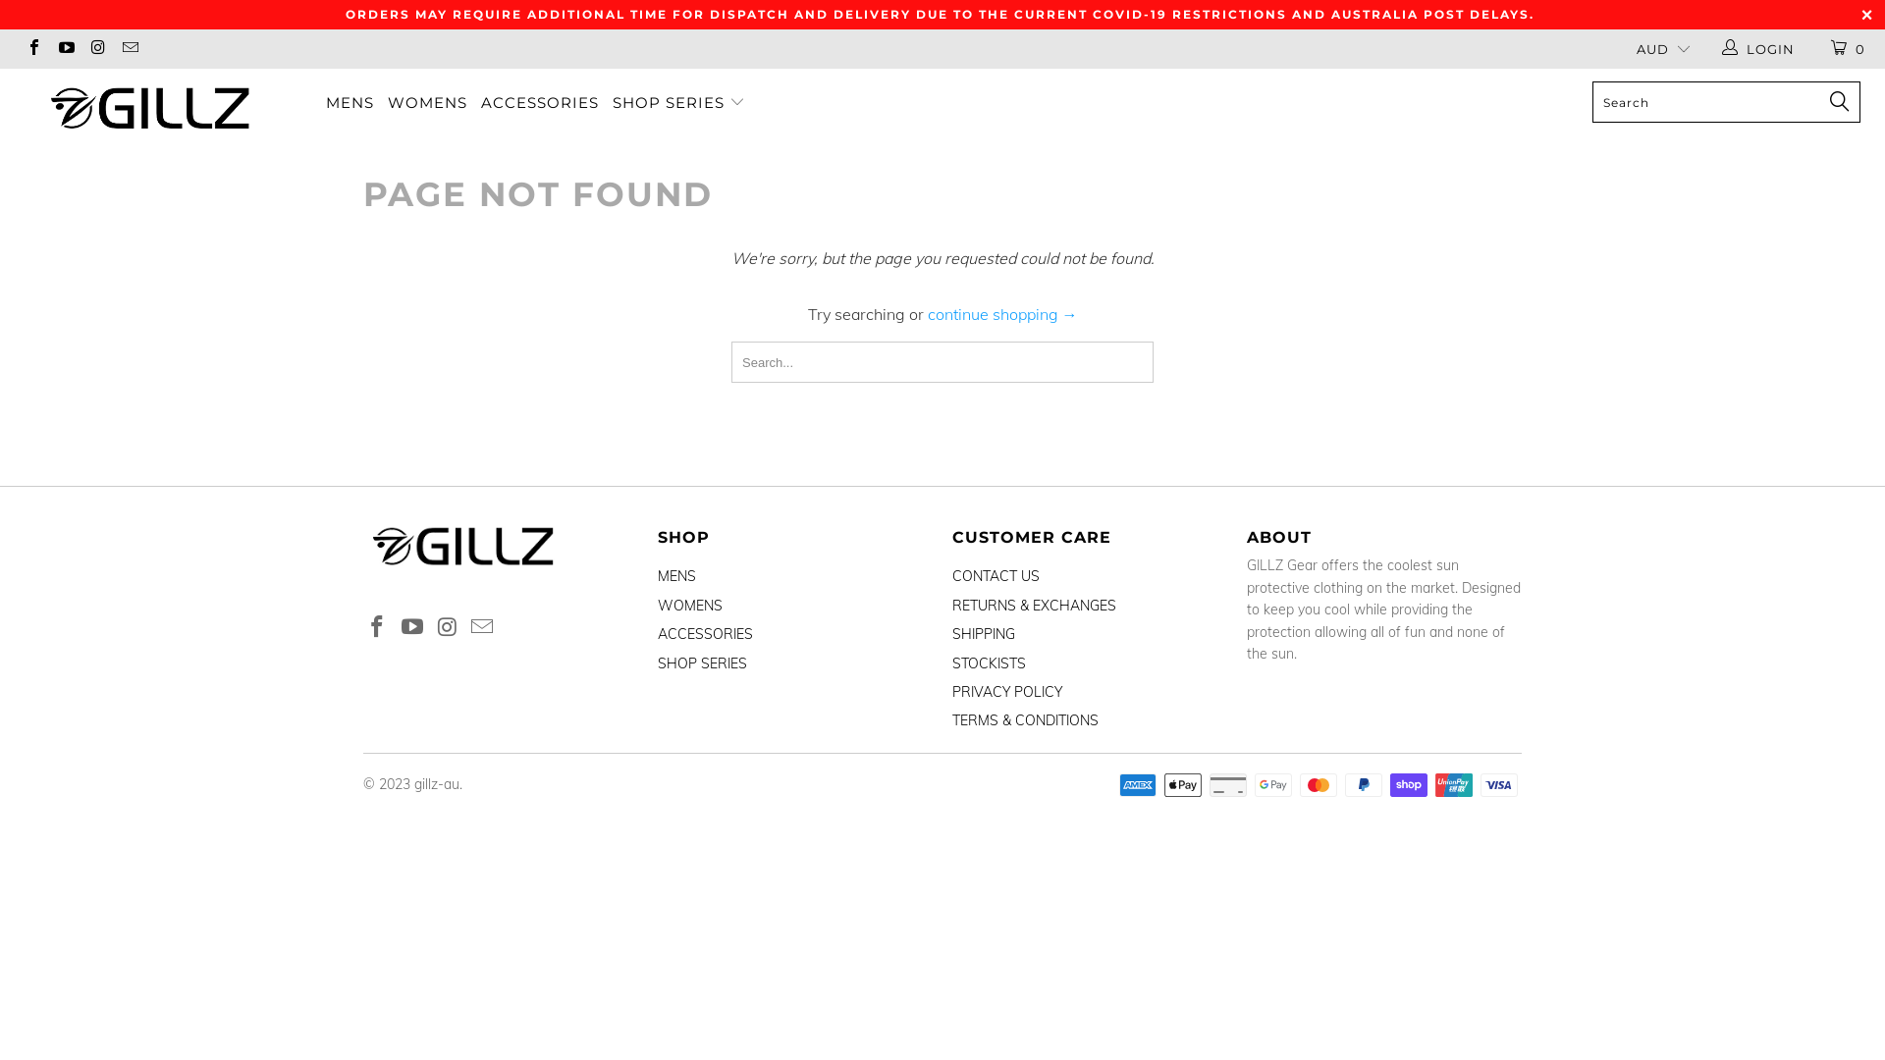 The image size is (1885, 1060). I want to click on CONTACT US, so click(996, 576).